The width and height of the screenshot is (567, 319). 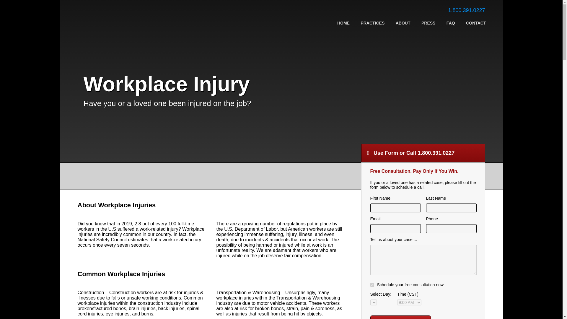 I want to click on PRESS, so click(x=428, y=23).